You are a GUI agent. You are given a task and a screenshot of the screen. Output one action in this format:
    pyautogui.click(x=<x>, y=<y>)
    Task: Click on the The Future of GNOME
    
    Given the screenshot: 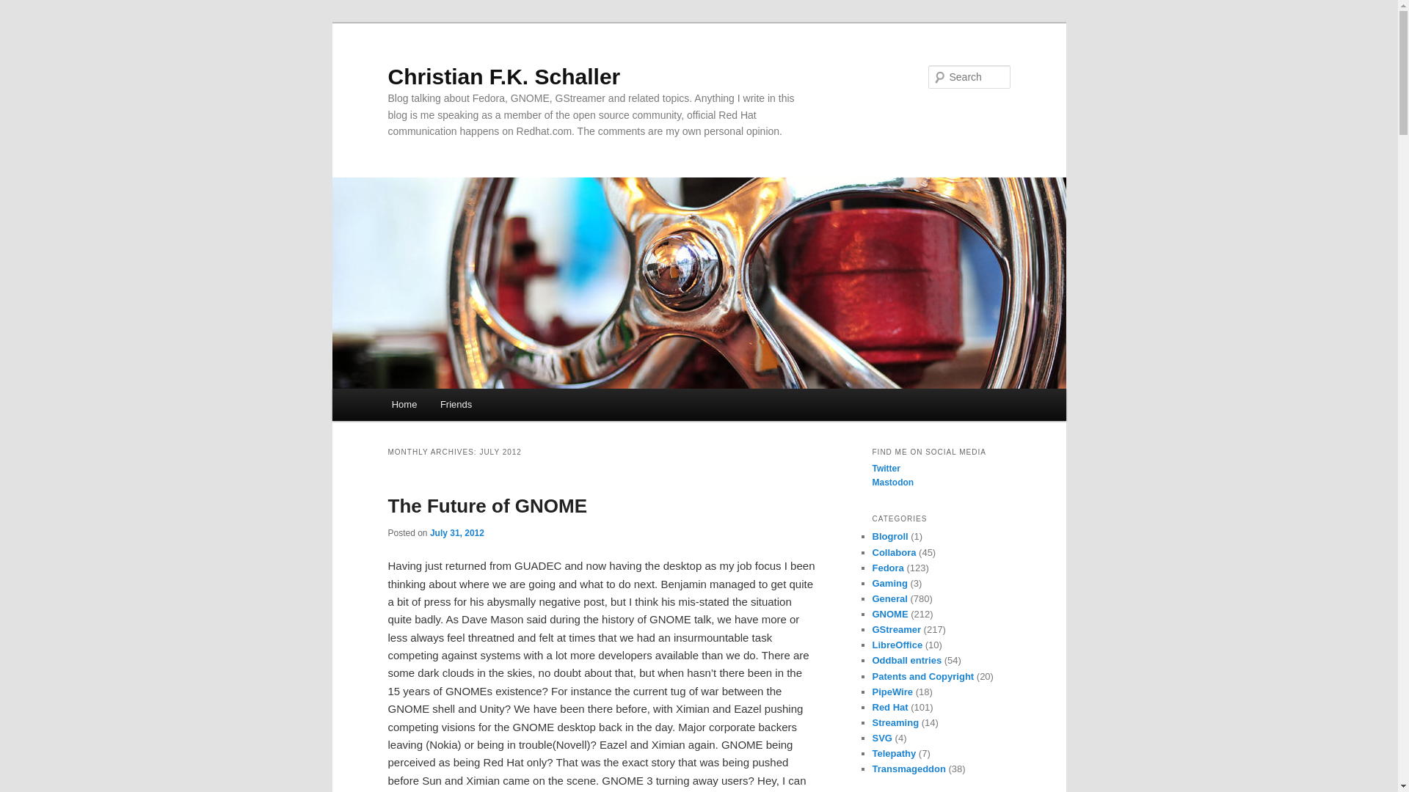 What is the action you would take?
    pyautogui.click(x=487, y=506)
    